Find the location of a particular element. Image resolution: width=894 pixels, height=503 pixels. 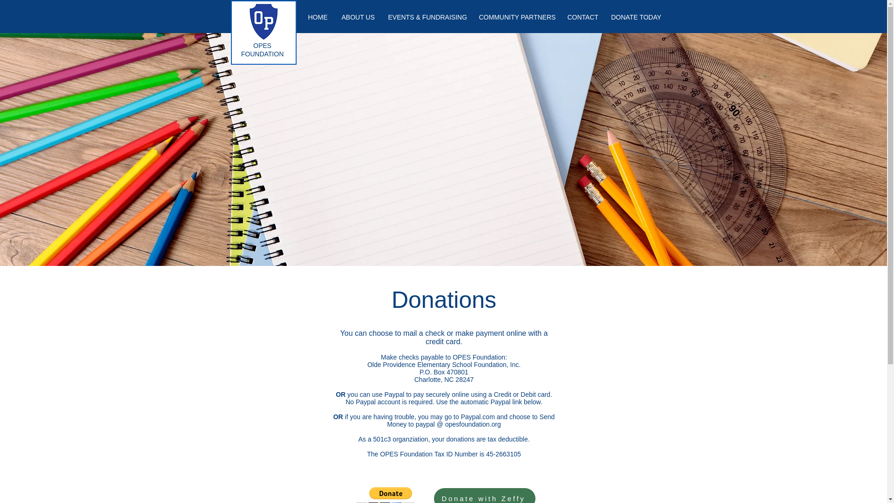

Donate with Zeffy is located at coordinates (484, 496).